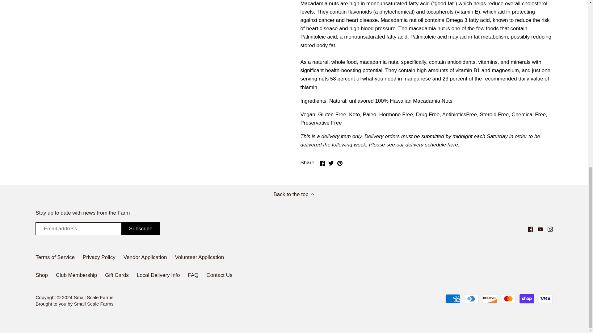  Describe the element at coordinates (453, 145) in the screenshot. I see `here` at that location.